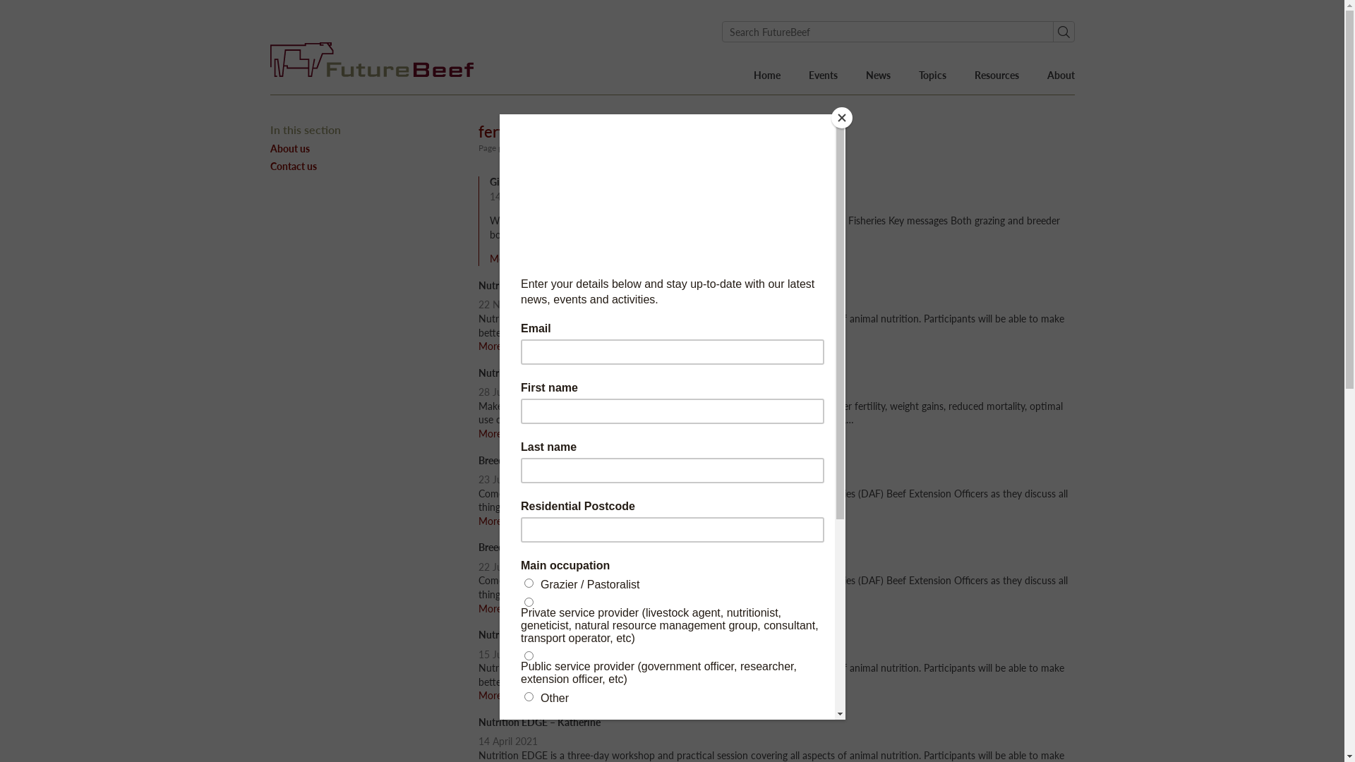  Describe the element at coordinates (360, 167) in the screenshot. I see `Contact us` at that location.